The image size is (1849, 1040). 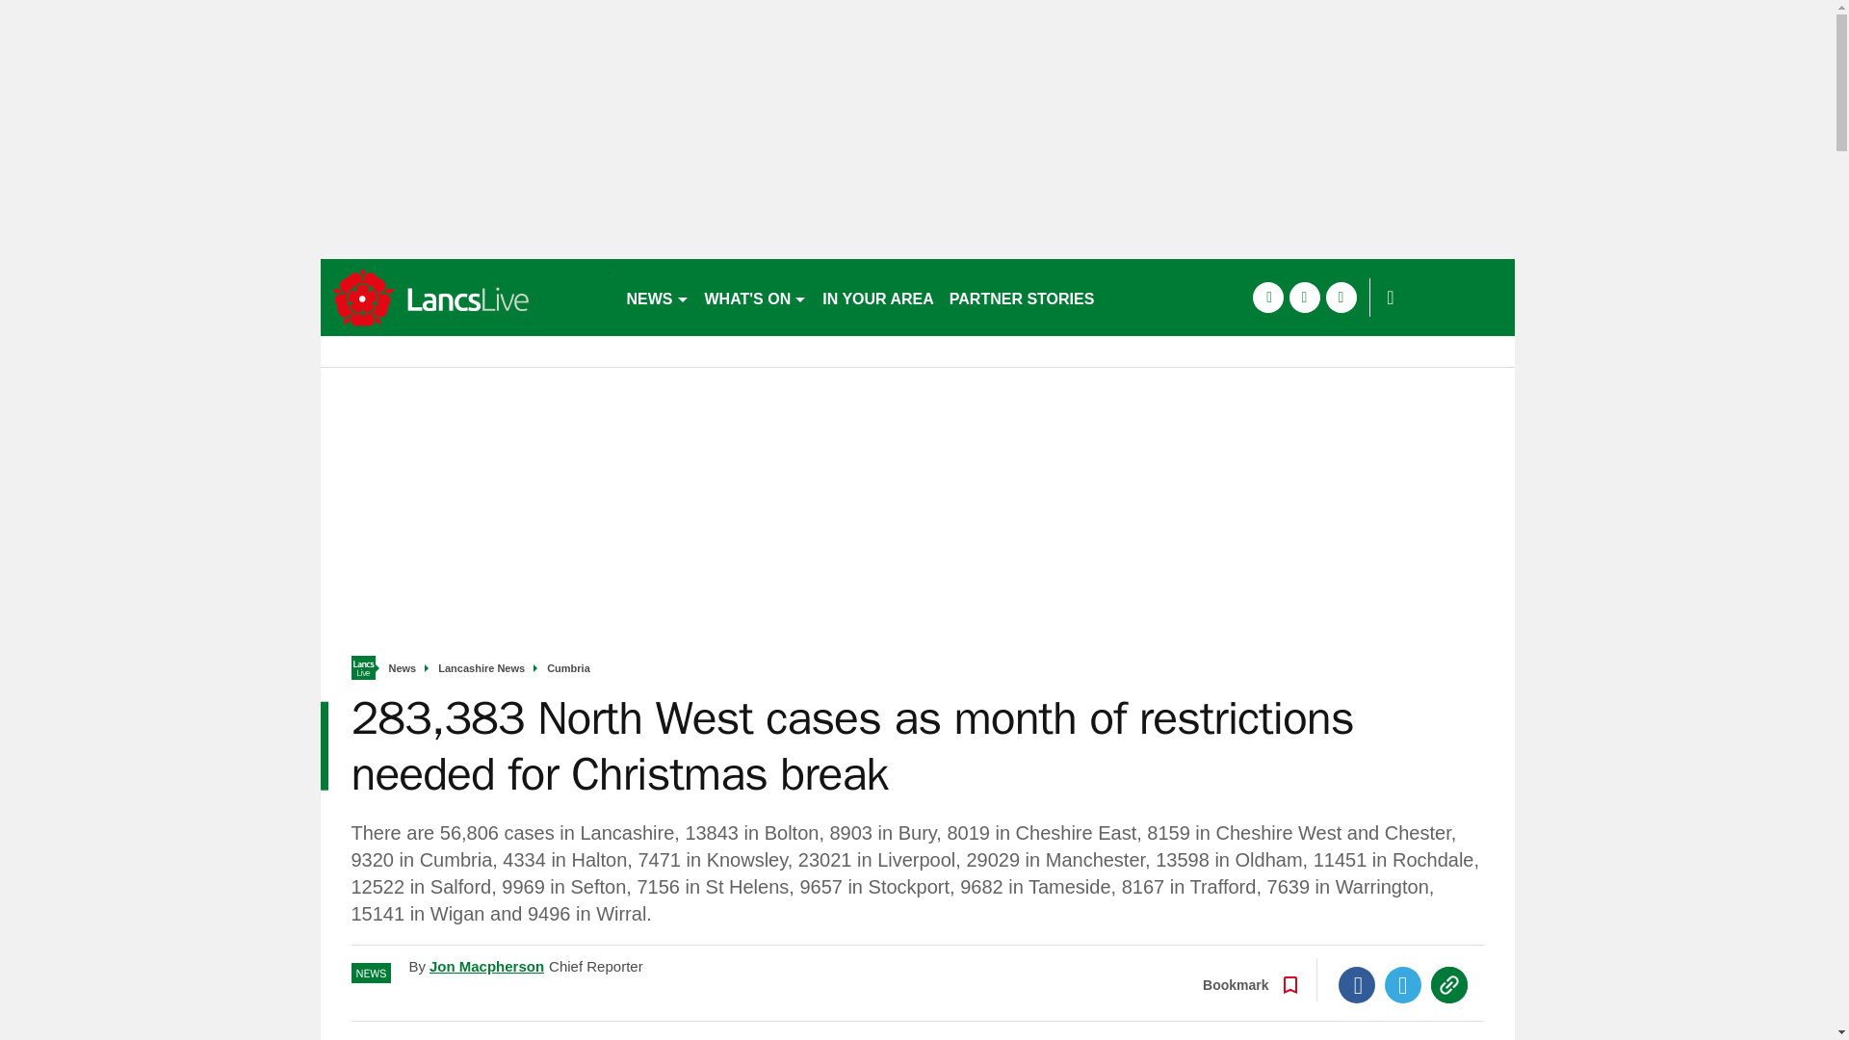 I want to click on WHAT'S ON, so click(x=755, y=297).